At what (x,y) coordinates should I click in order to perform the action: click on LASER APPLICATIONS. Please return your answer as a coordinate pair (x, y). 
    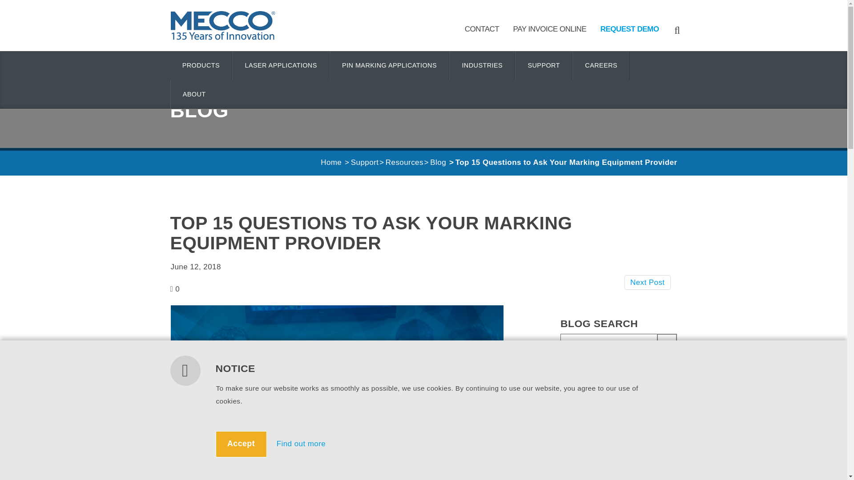
    Looking at the image, I should click on (280, 65).